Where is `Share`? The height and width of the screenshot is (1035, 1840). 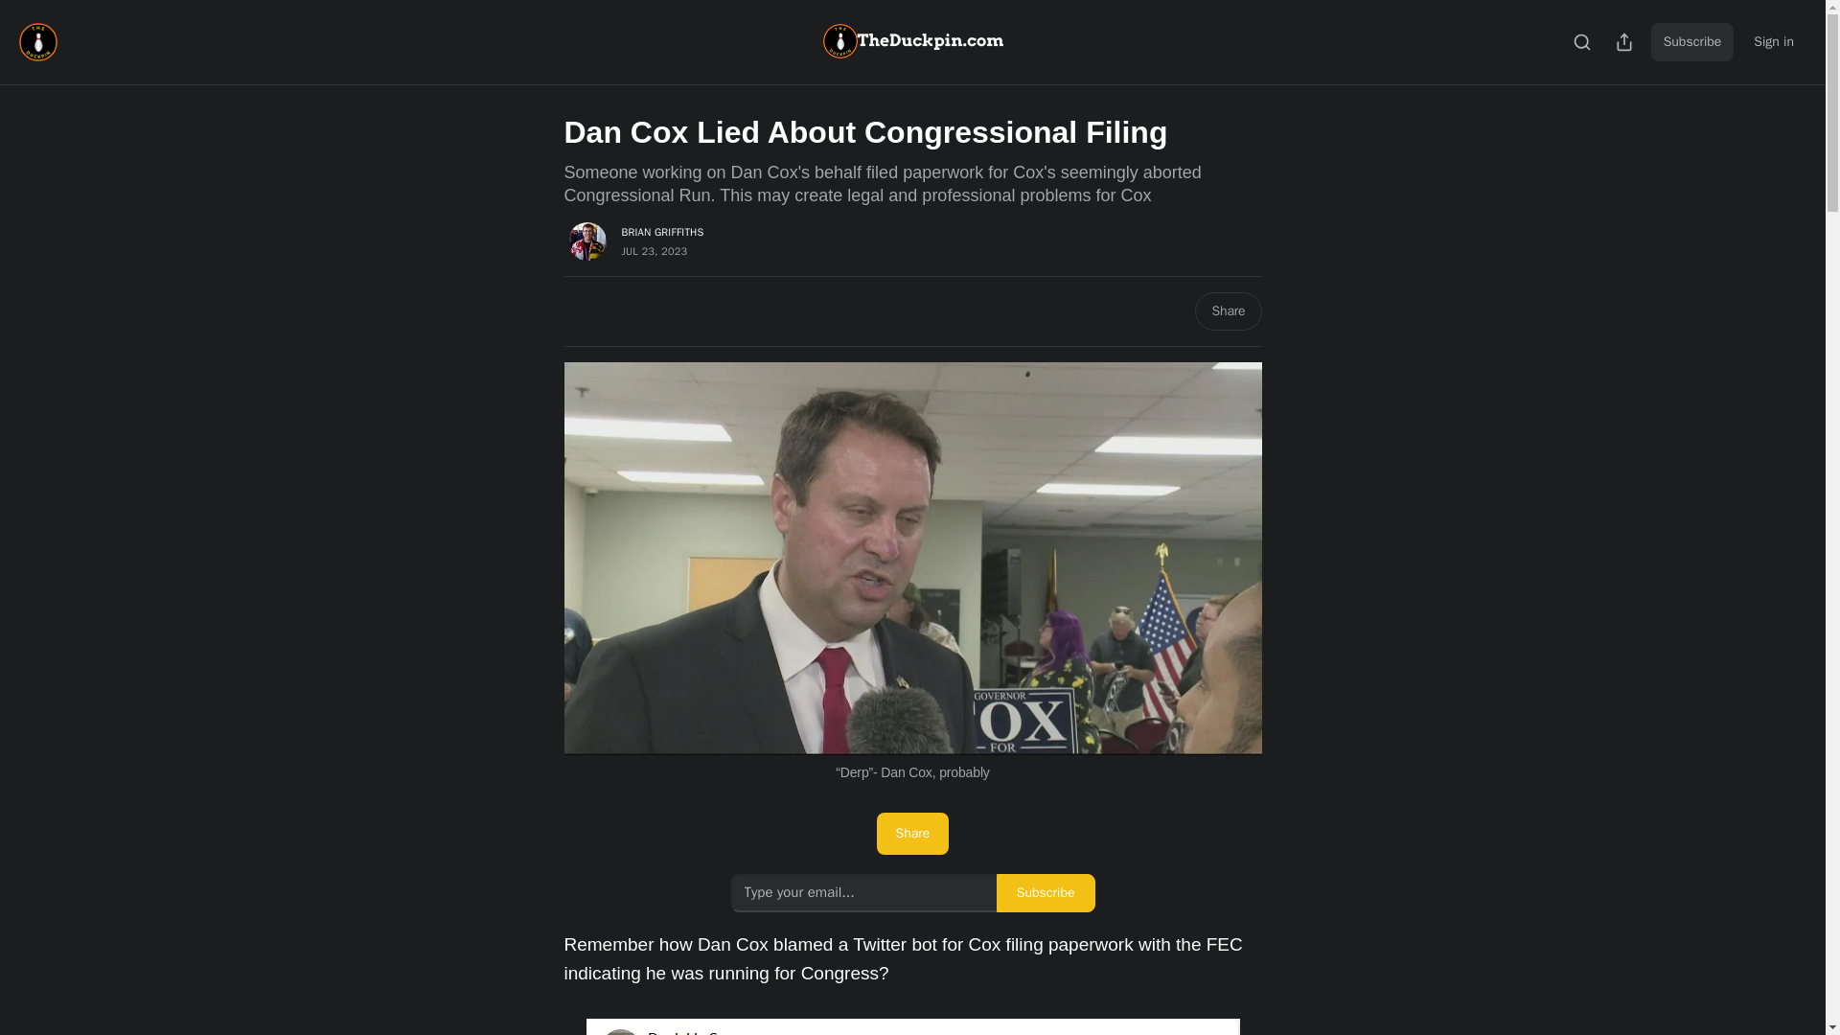 Share is located at coordinates (912, 834).